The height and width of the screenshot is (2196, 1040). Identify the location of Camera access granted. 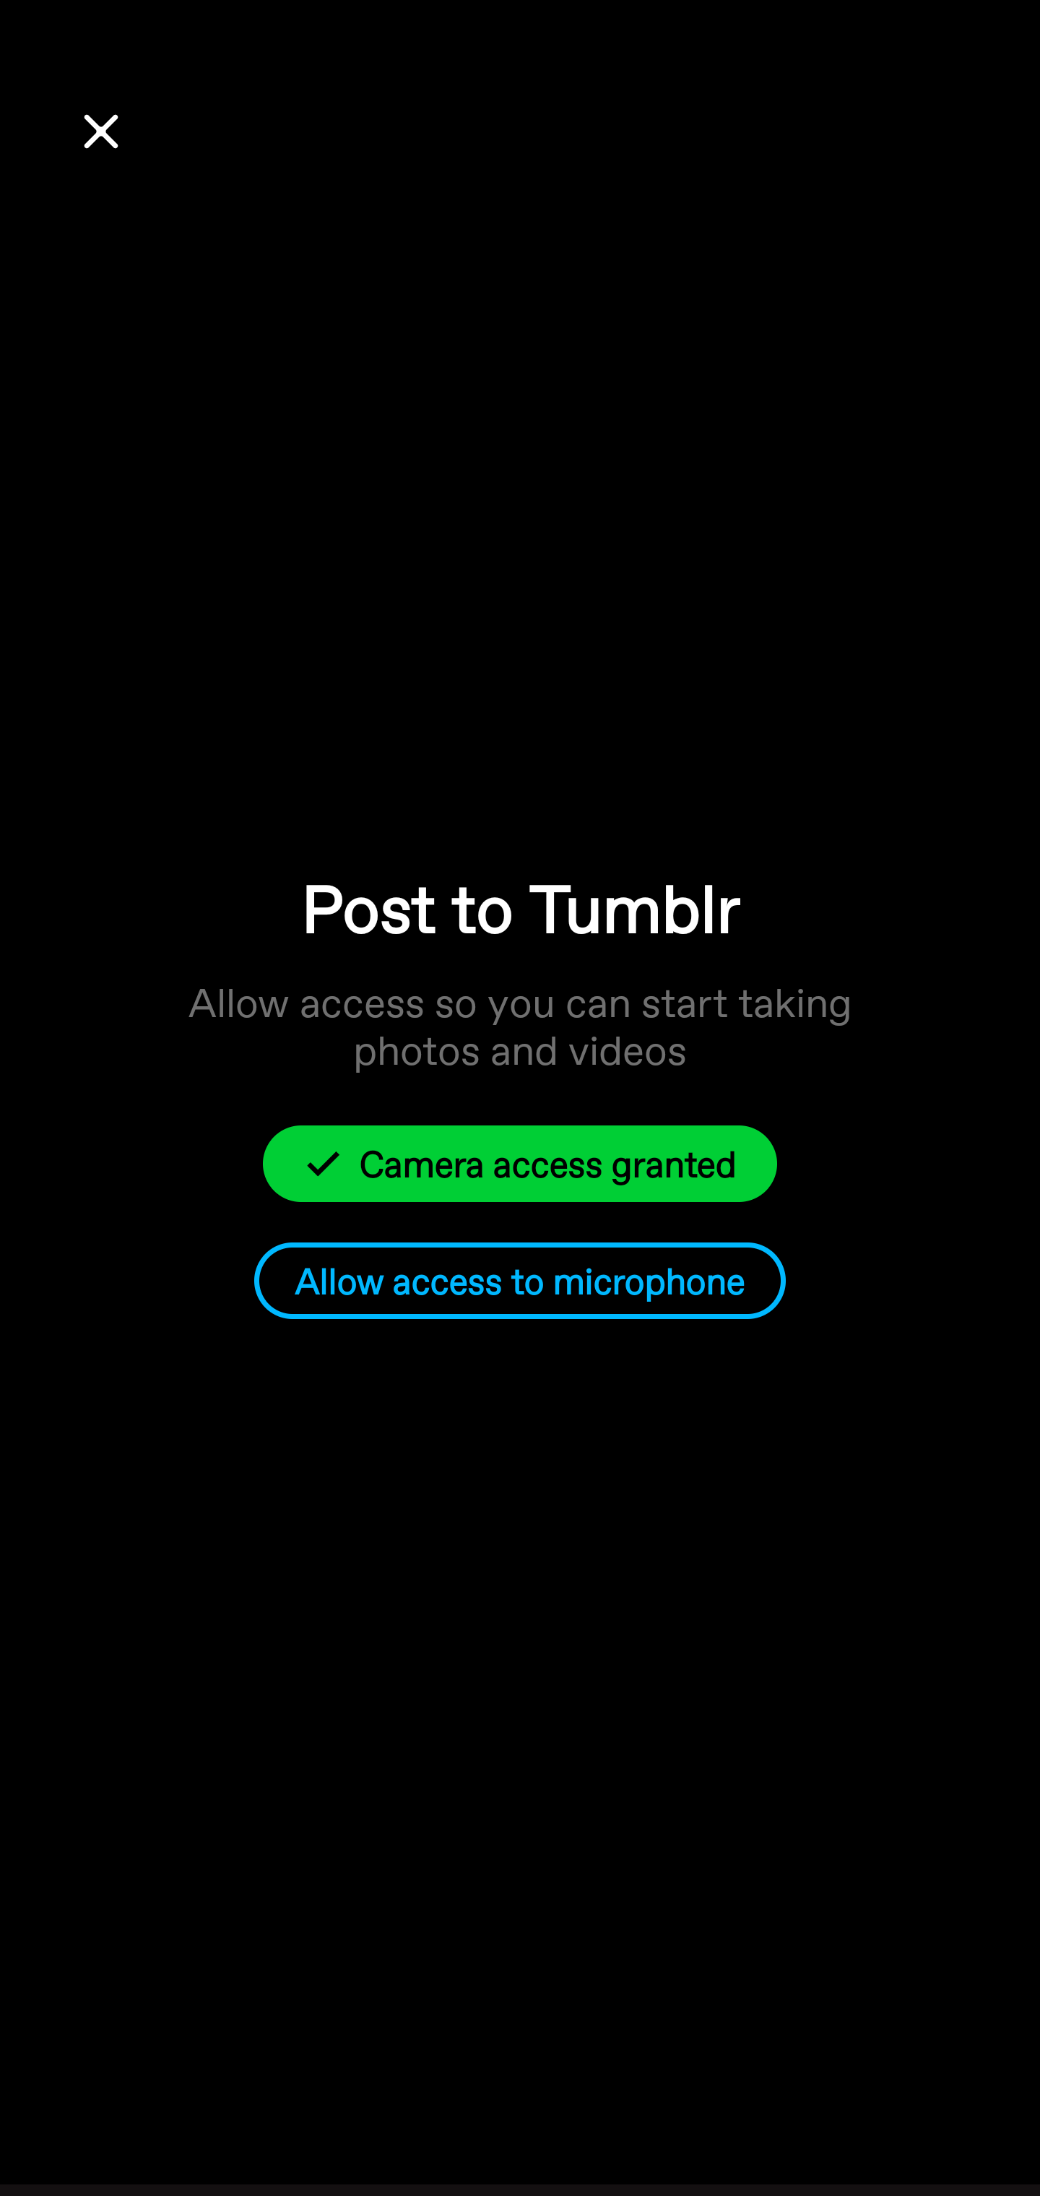
(520, 1162).